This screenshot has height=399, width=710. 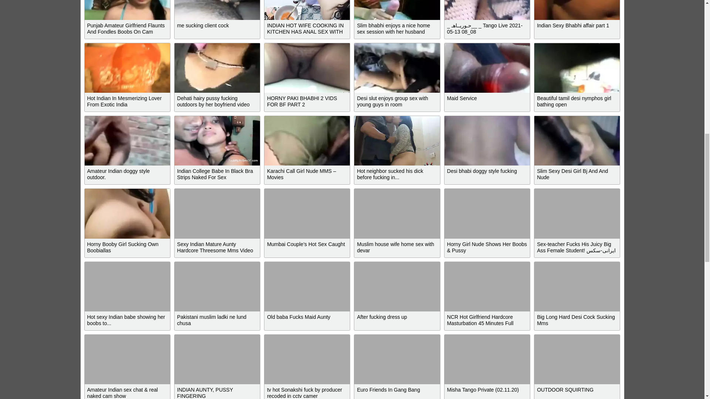 I want to click on Slim bhabhi enjoys a nice home sex session with her husband, so click(x=397, y=10).